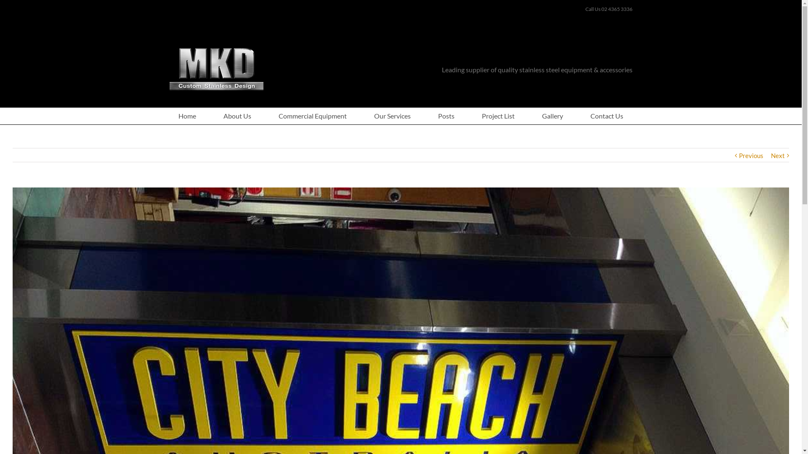 This screenshot has width=808, height=454. What do you see at coordinates (553, 116) in the screenshot?
I see `Gallery` at bounding box center [553, 116].